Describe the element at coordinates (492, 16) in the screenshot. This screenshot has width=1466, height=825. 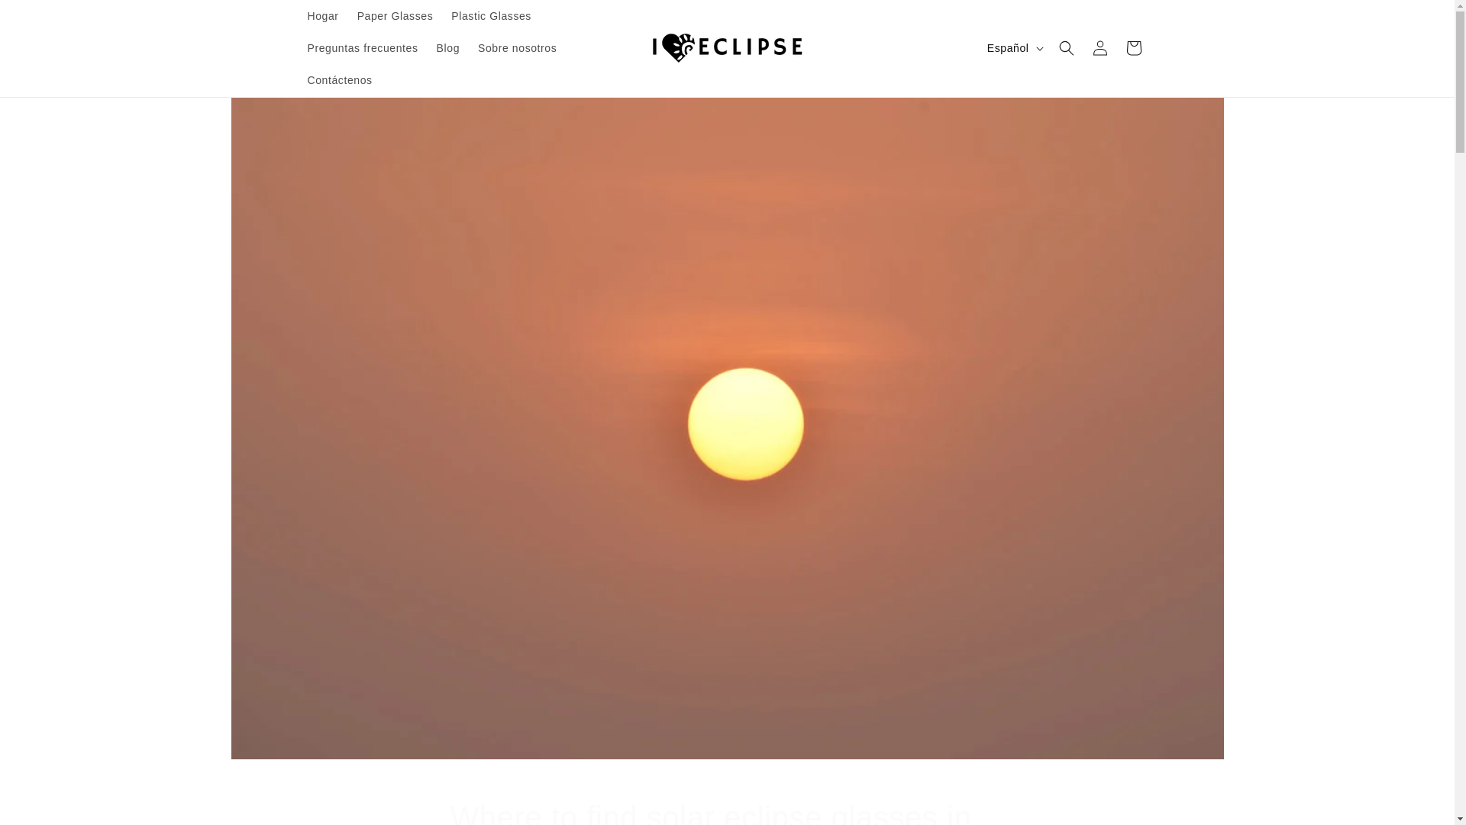
I see `Plastic Glasses` at that location.